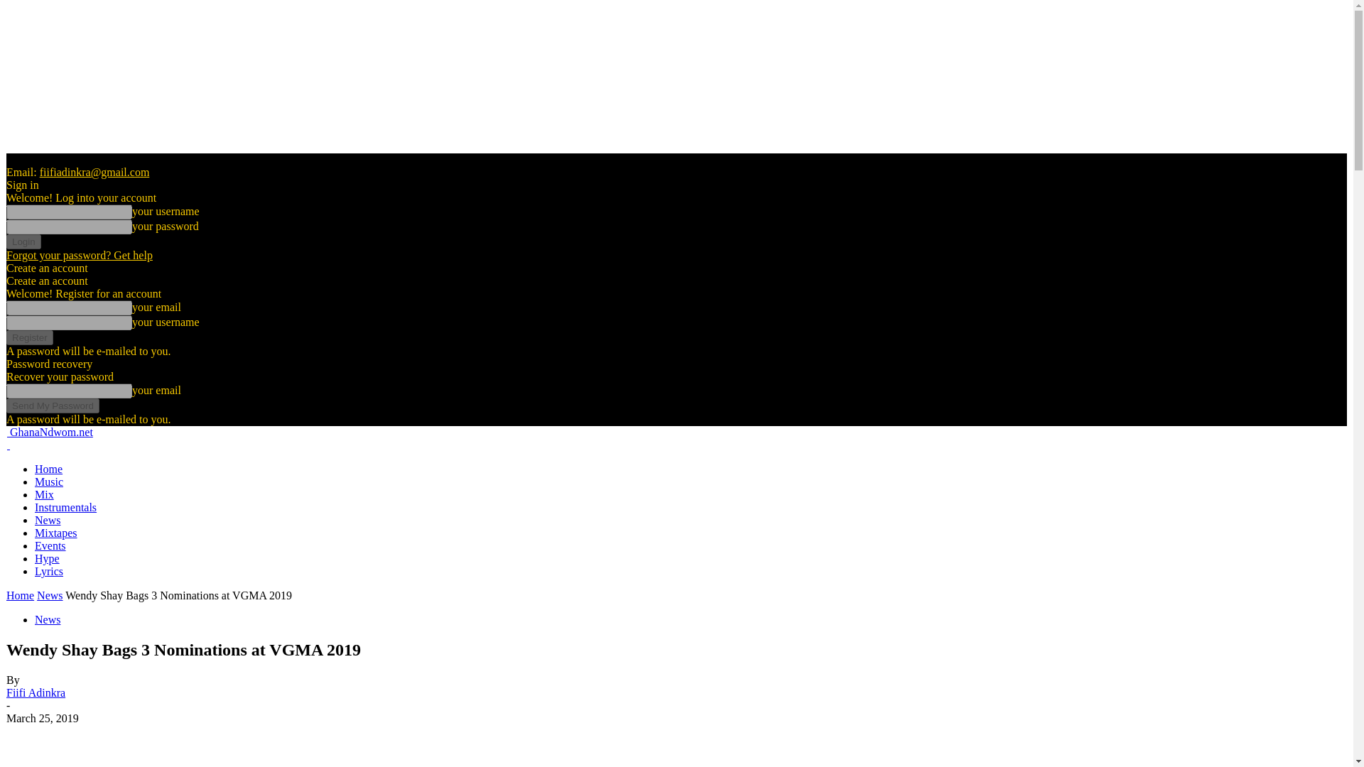 The image size is (1364, 767). What do you see at coordinates (30, 338) in the screenshot?
I see `Register` at bounding box center [30, 338].